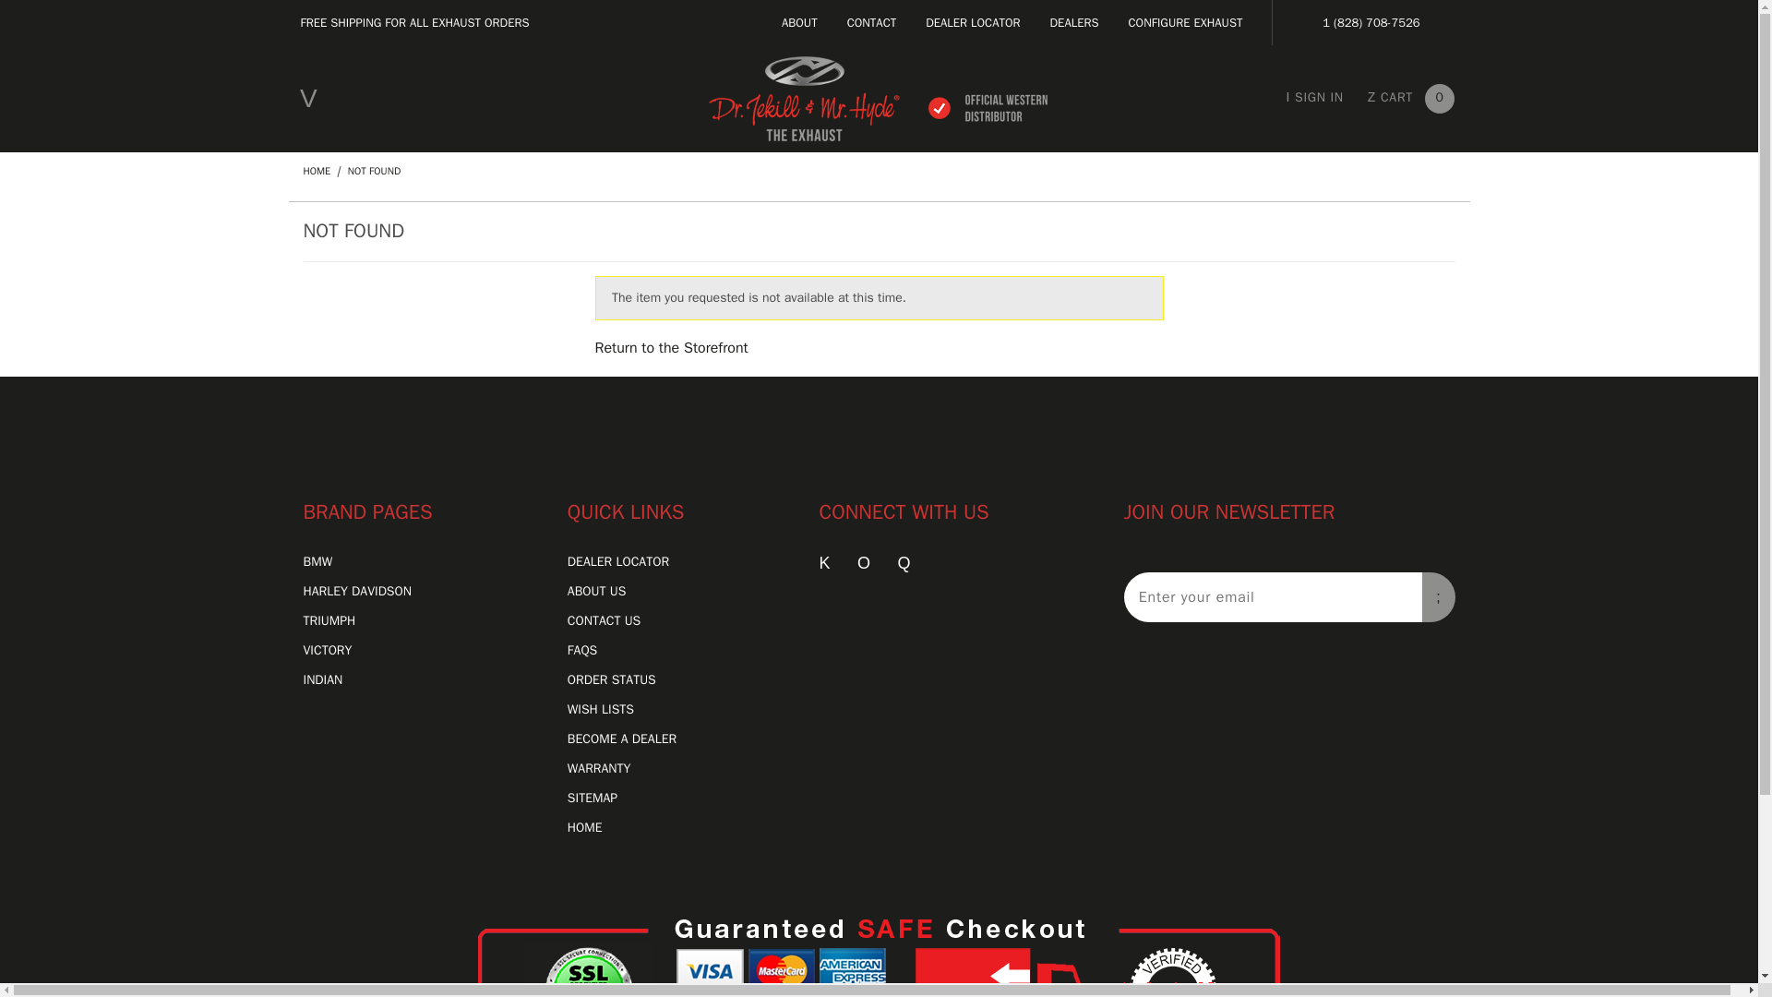 This screenshot has width=1772, height=997. What do you see at coordinates (878, 98) in the screenshot?
I see `Back to home page` at bounding box center [878, 98].